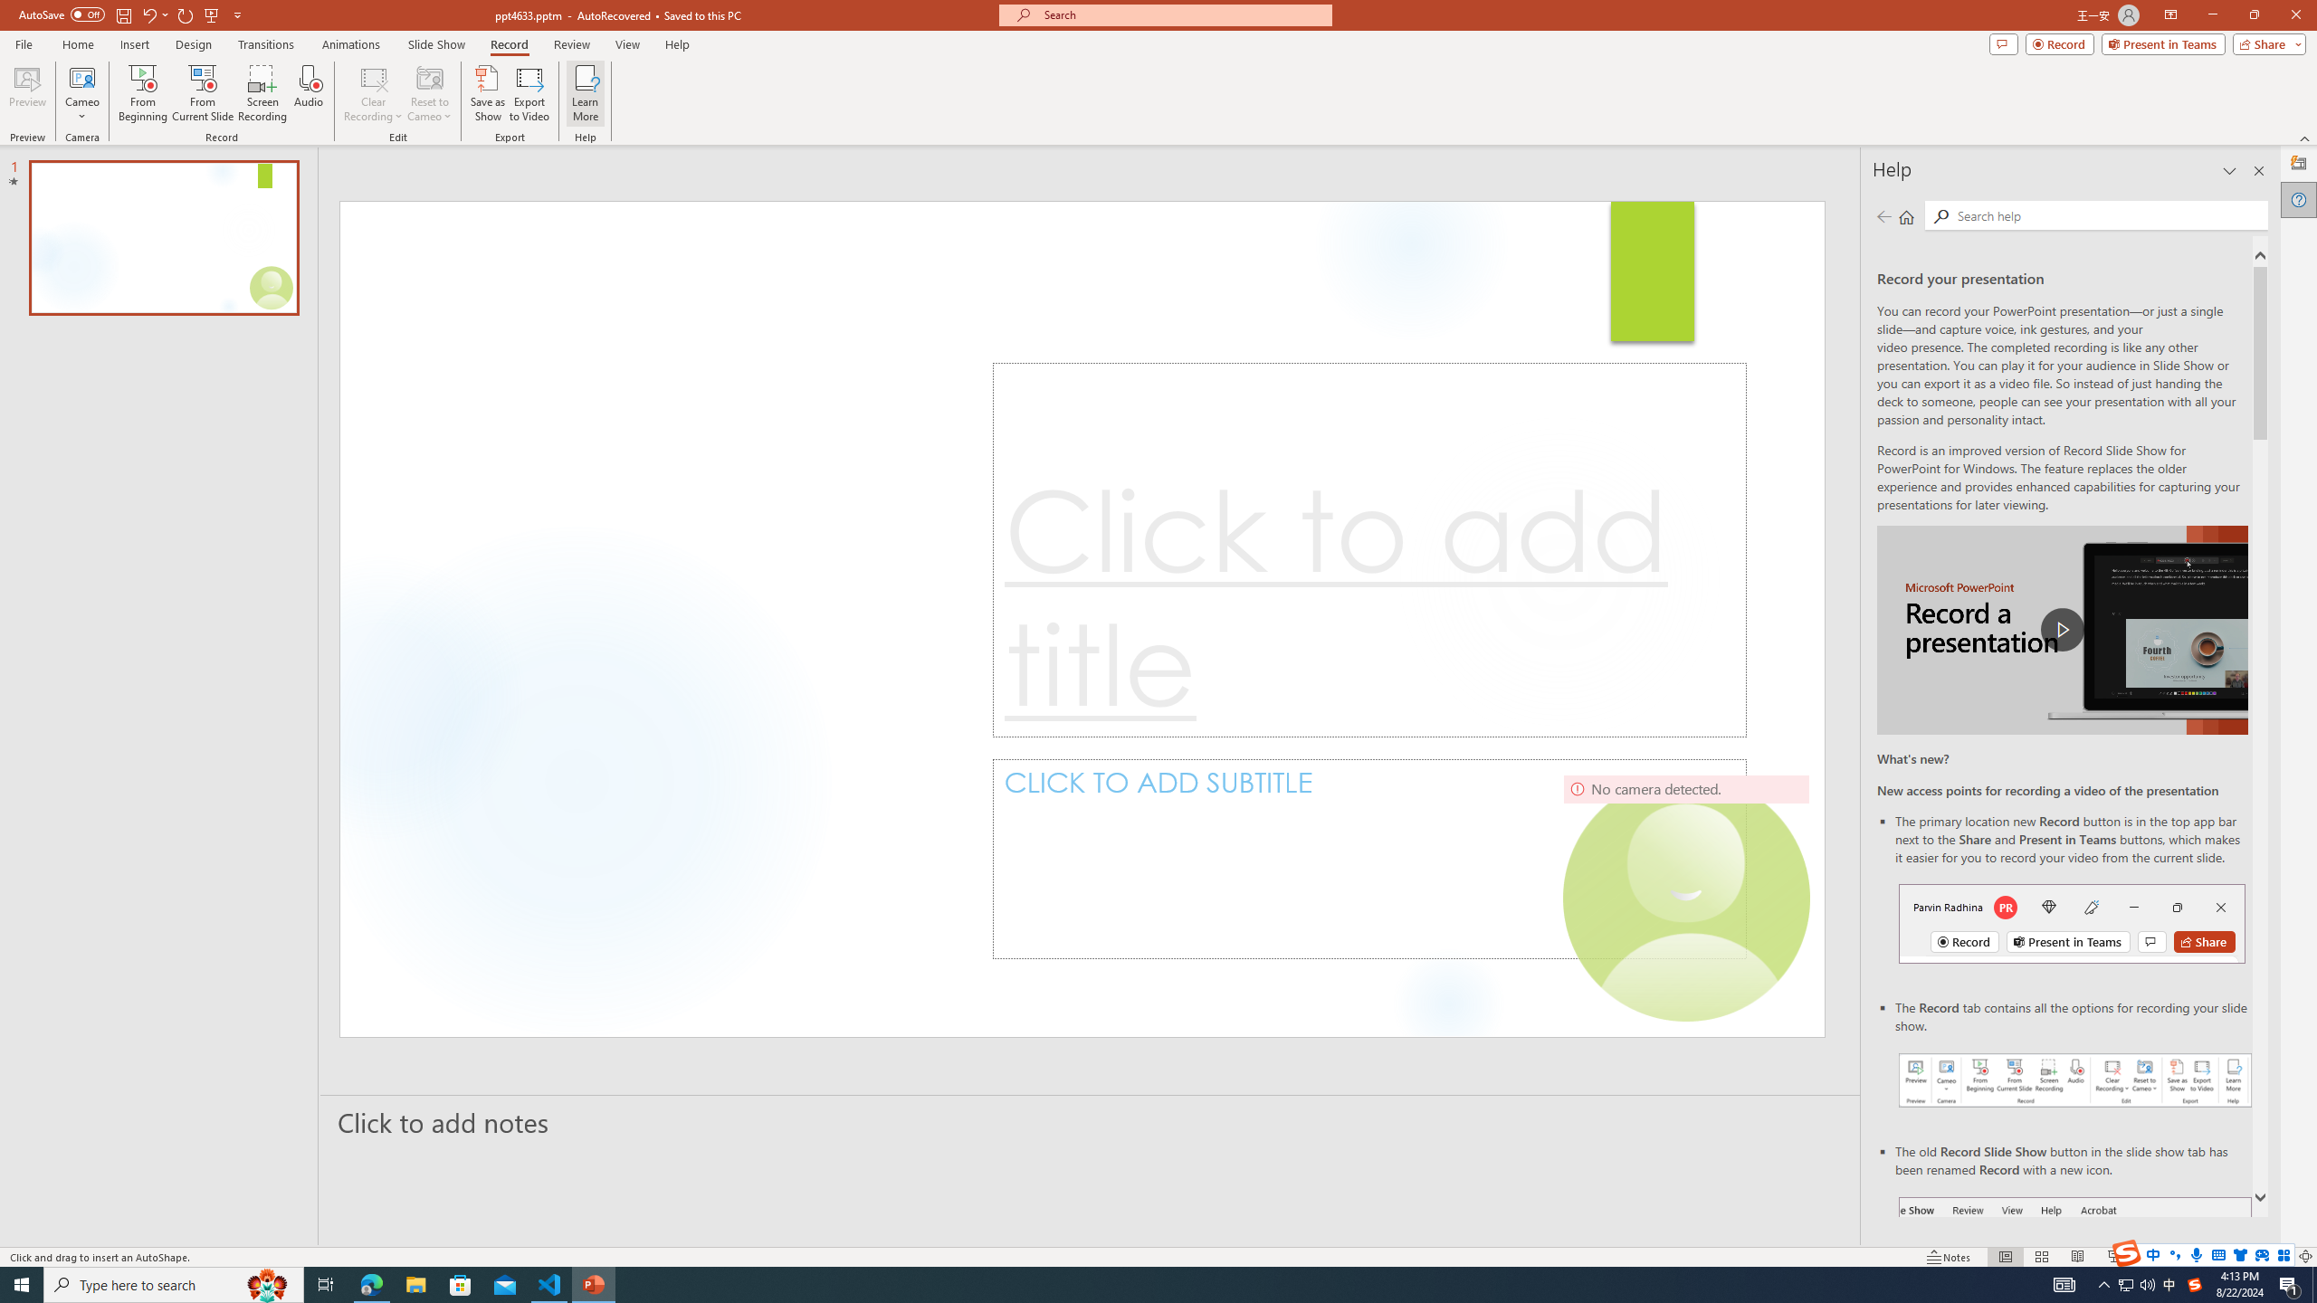 This screenshot has width=2317, height=1303. Describe the element at coordinates (2299, 164) in the screenshot. I see `Designer` at that location.